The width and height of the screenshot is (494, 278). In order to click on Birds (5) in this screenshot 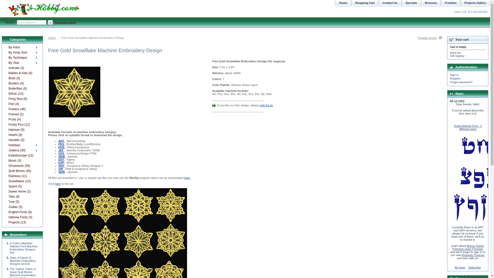, I will do `click(22, 78)`.